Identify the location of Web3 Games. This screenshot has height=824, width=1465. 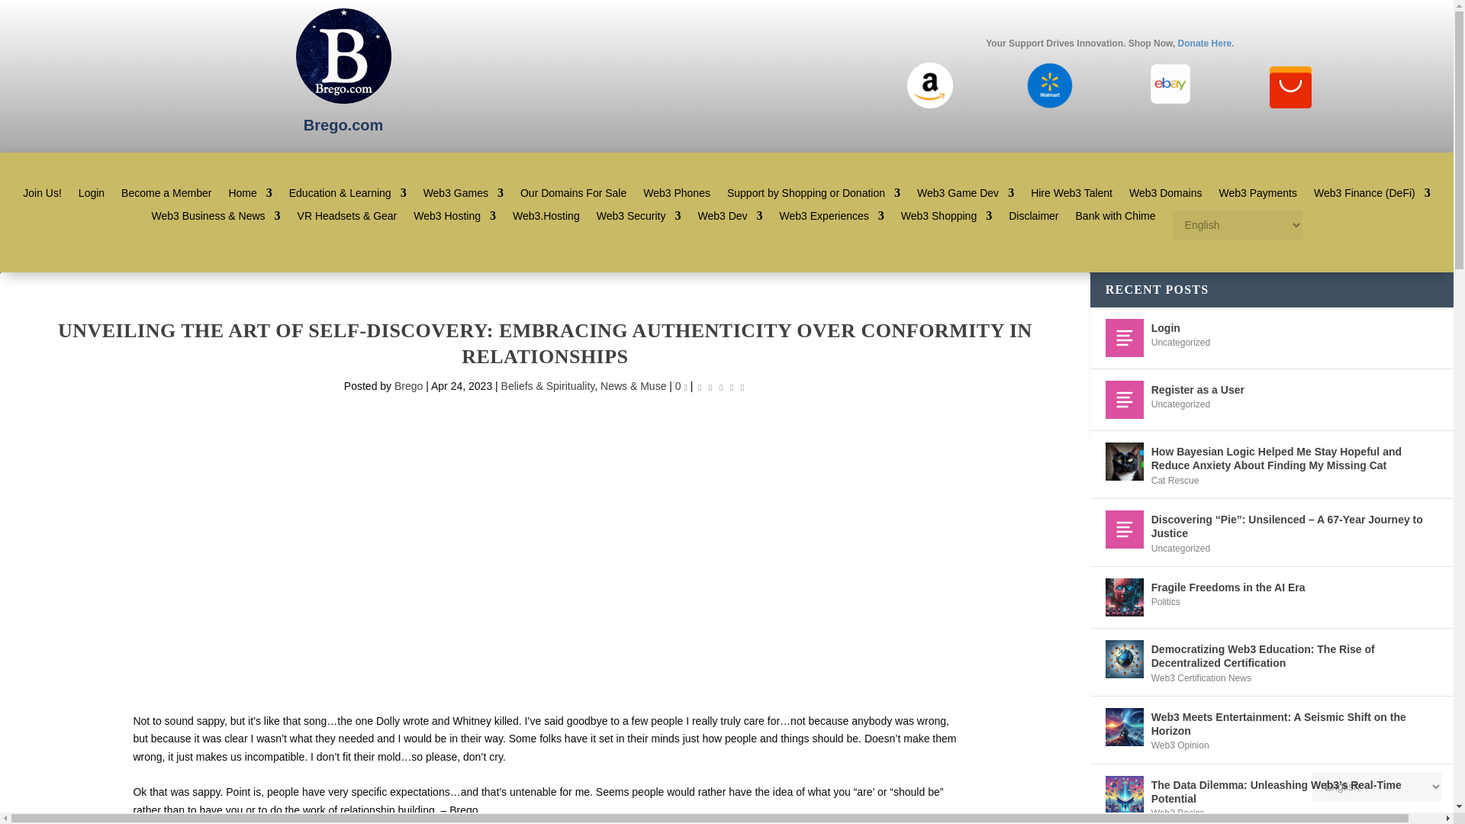
(463, 195).